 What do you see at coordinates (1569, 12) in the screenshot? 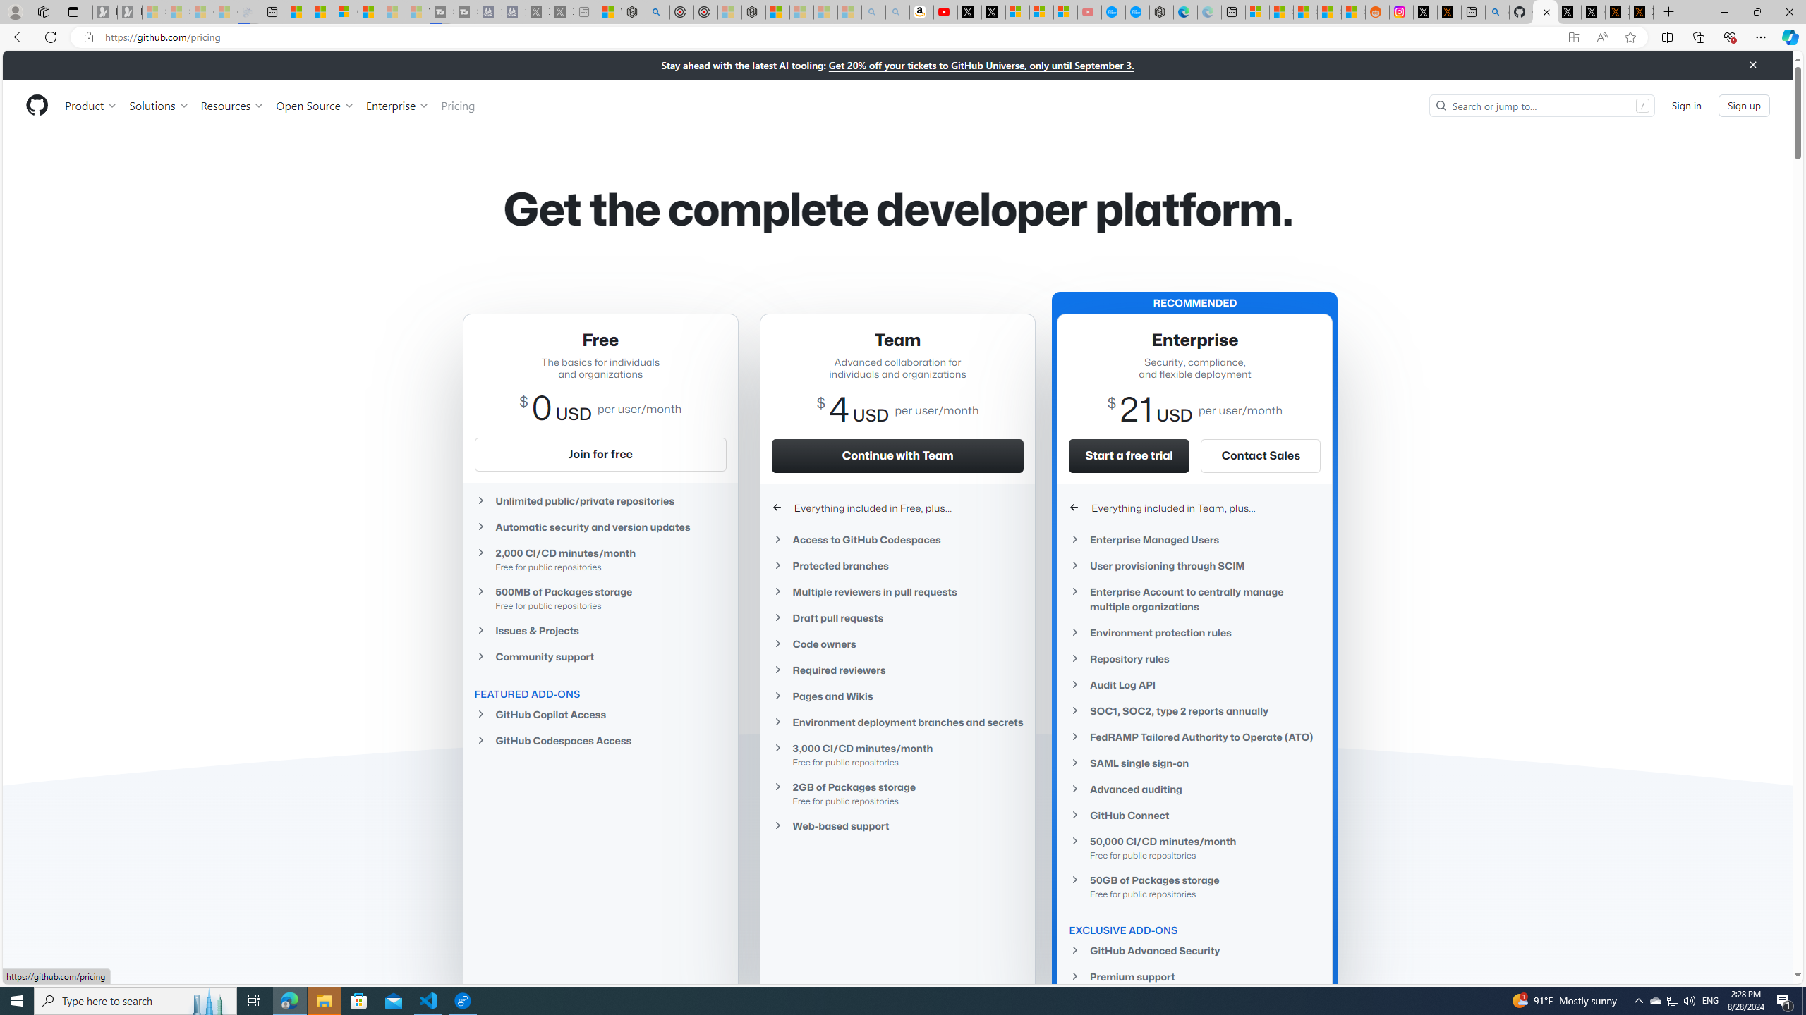
I see `Profile / X` at bounding box center [1569, 12].